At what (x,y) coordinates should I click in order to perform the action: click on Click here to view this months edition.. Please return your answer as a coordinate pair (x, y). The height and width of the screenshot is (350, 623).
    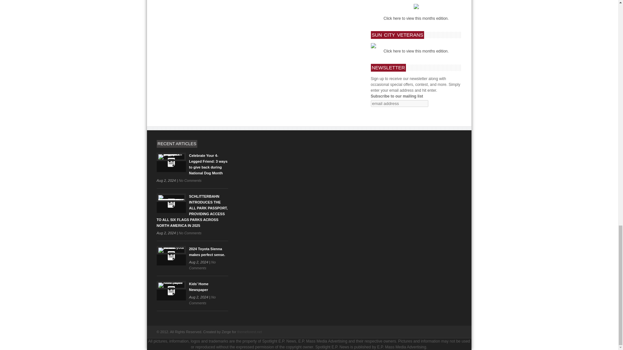
    Looking at the image, I should click on (416, 51).